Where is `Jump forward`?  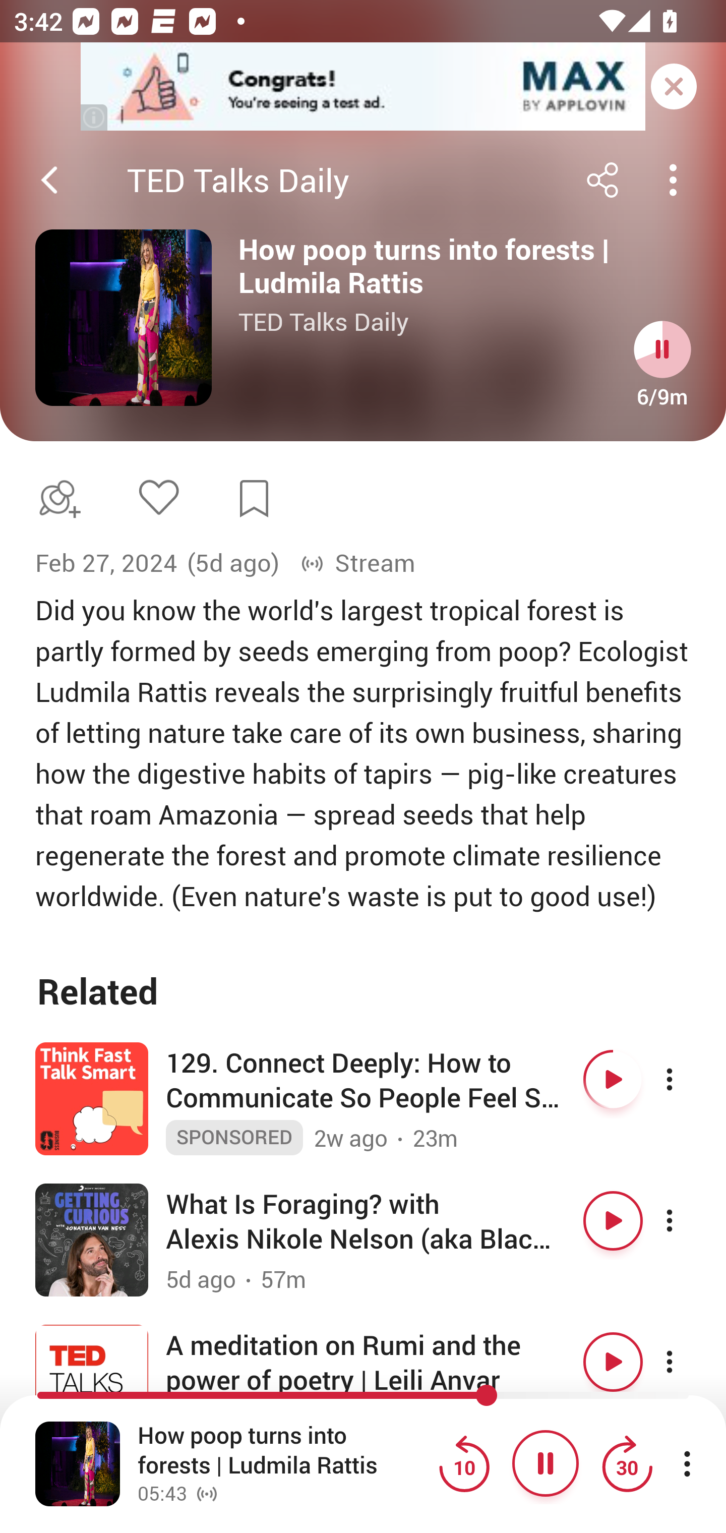 Jump forward is located at coordinates (627, 1464).